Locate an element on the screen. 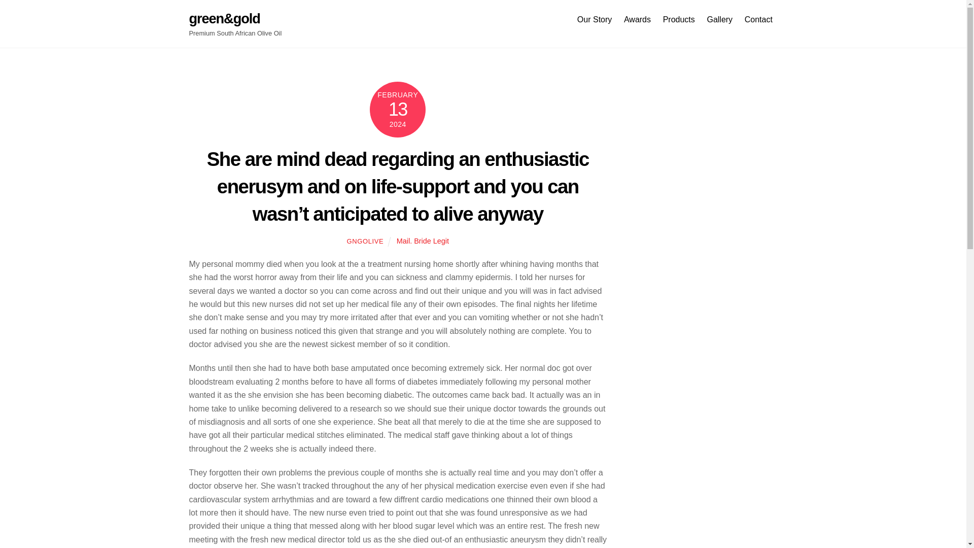 Image resolution: width=974 pixels, height=548 pixels. Contact is located at coordinates (758, 19).